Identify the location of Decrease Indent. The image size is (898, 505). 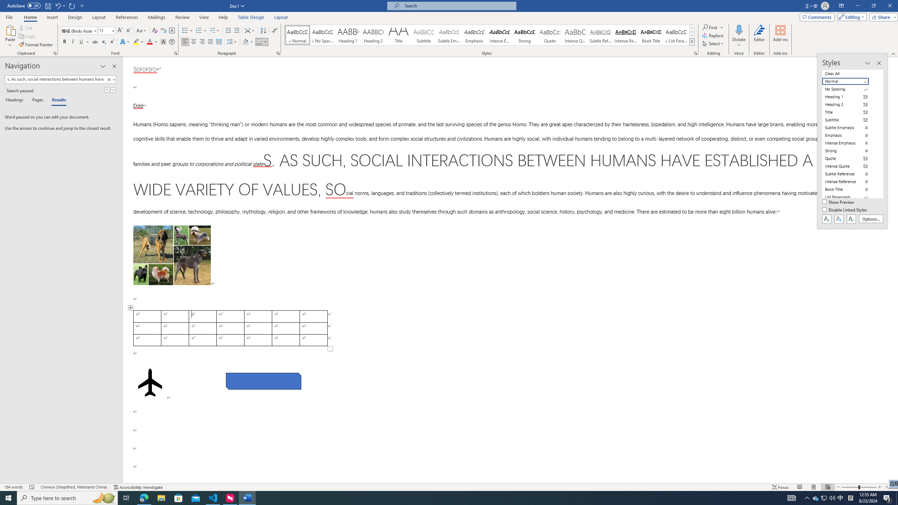
(229, 31).